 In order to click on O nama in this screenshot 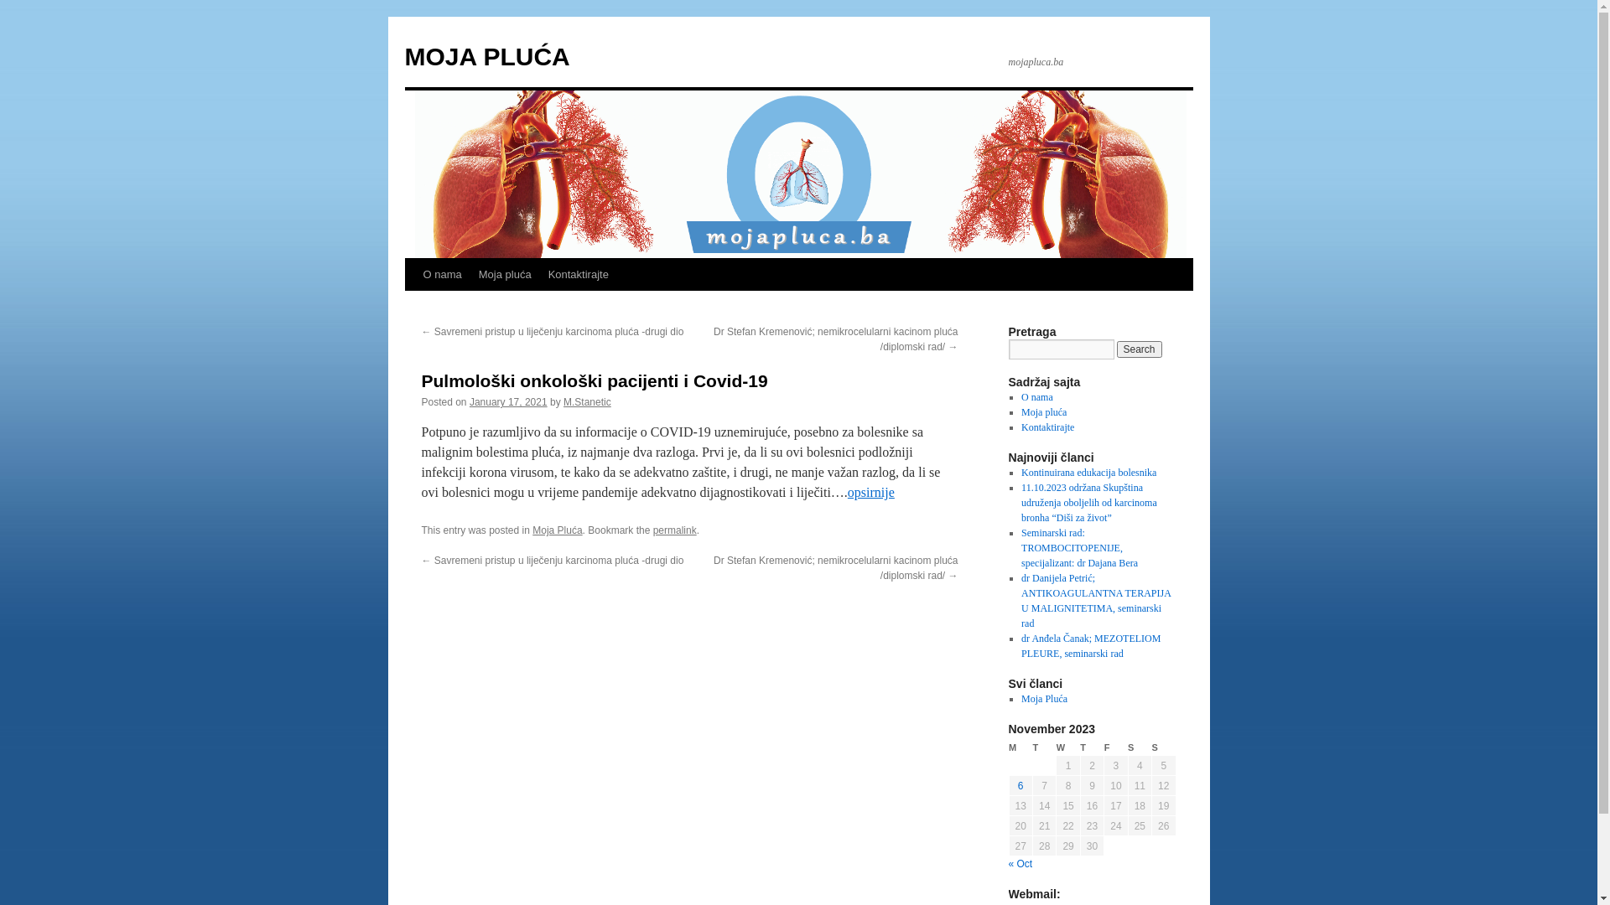, I will do `click(441, 275)`.